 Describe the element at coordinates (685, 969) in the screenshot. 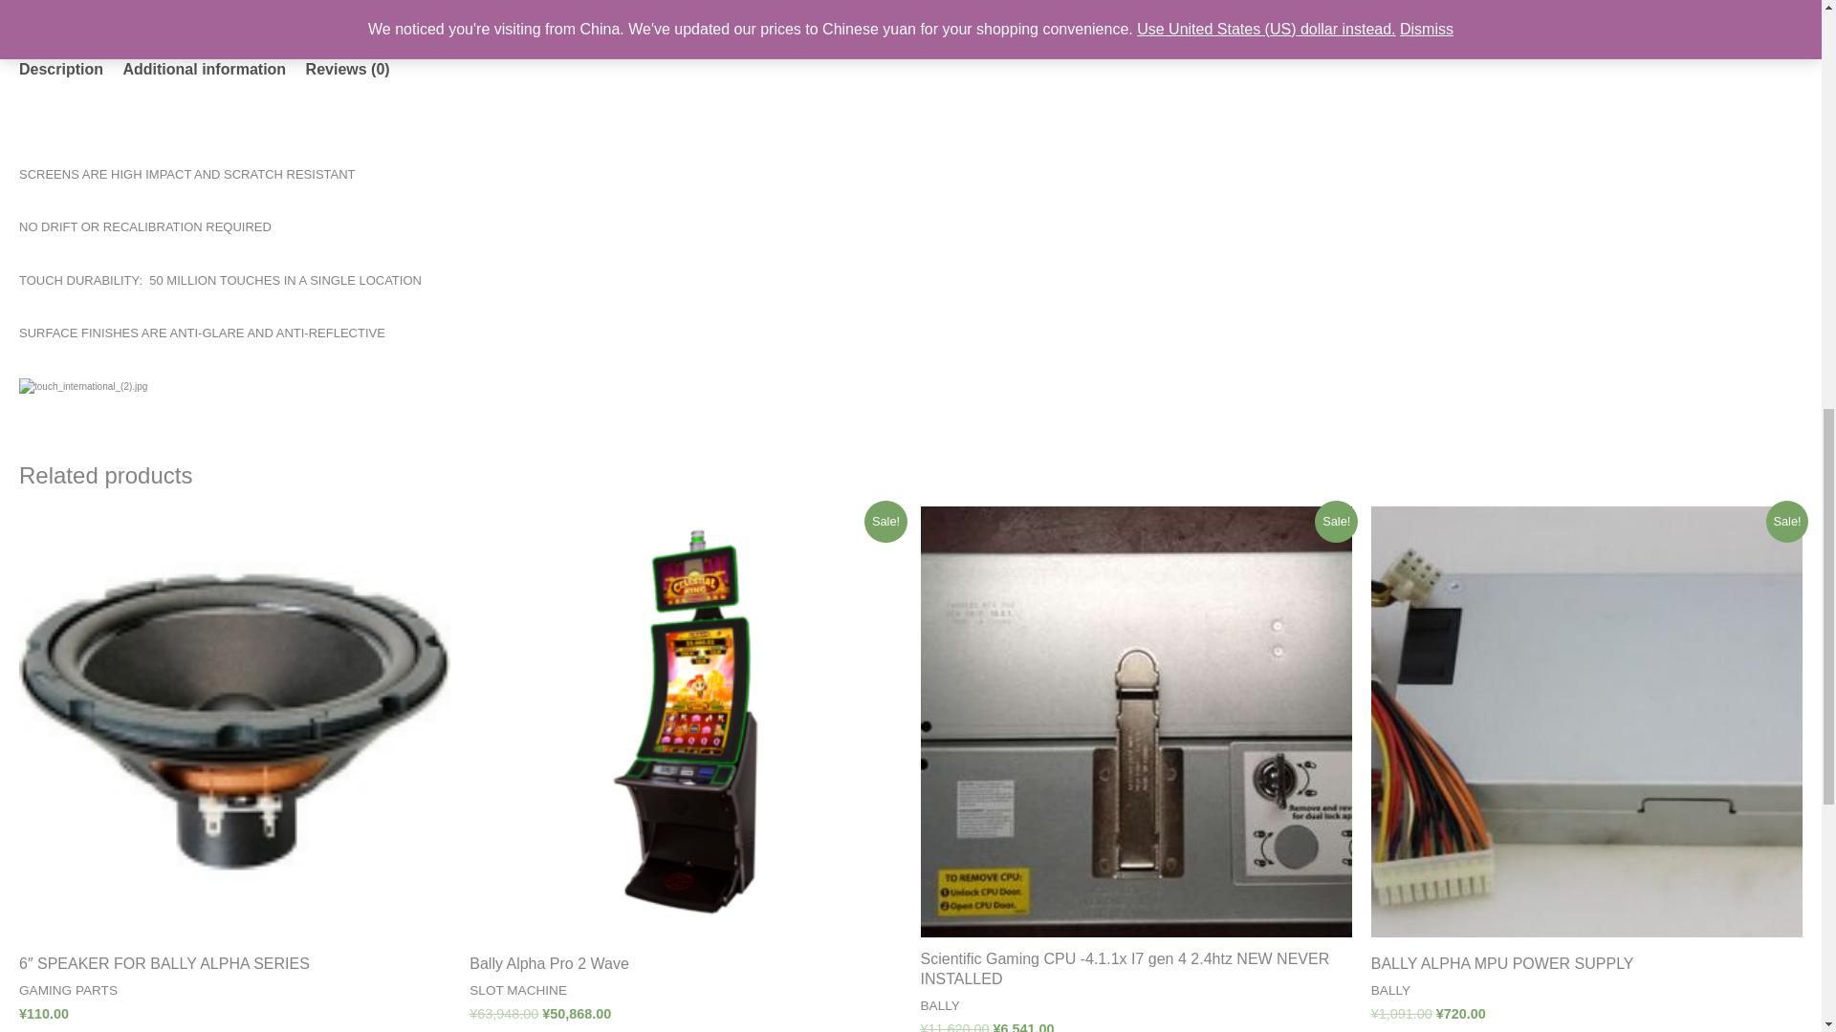

I see `Bally Alpha Pro 2 Wave` at that location.